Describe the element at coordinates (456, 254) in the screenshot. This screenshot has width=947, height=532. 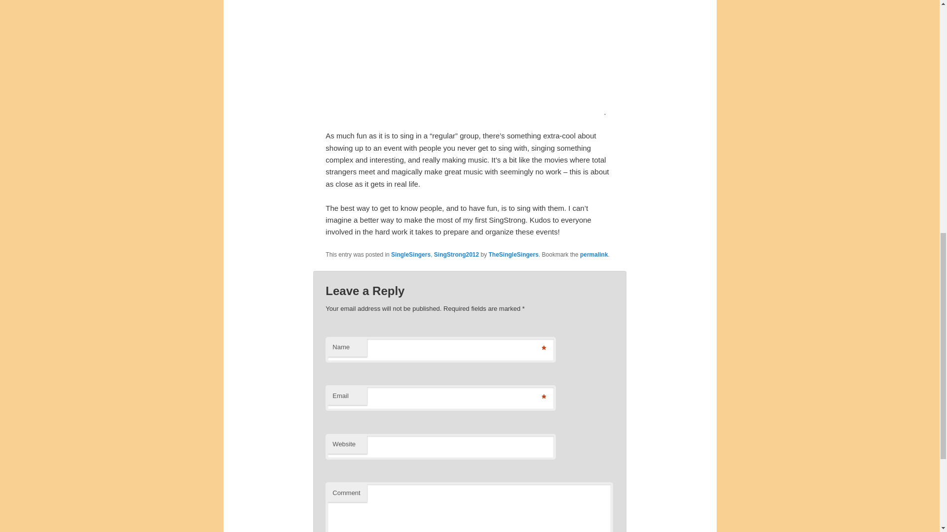
I see `SingStrong2012` at that location.